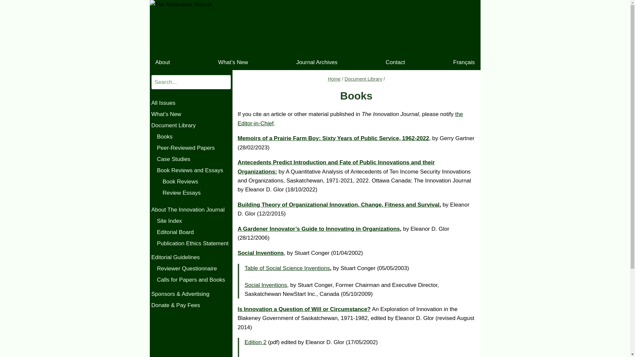 The width and height of the screenshot is (635, 357). I want to click on Document Library, so click(191, 126).